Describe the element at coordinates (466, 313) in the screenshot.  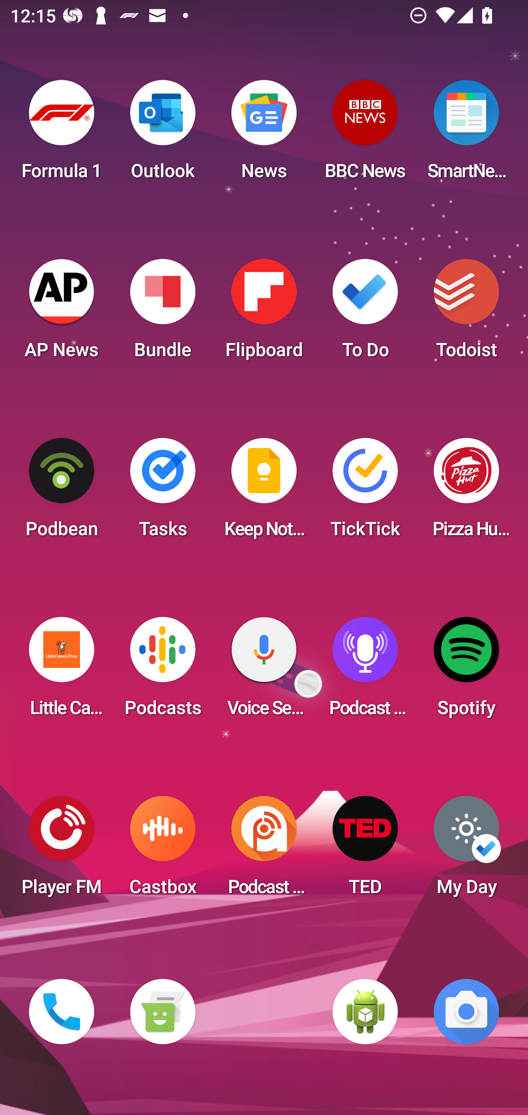
I see `Todoist` at that location.